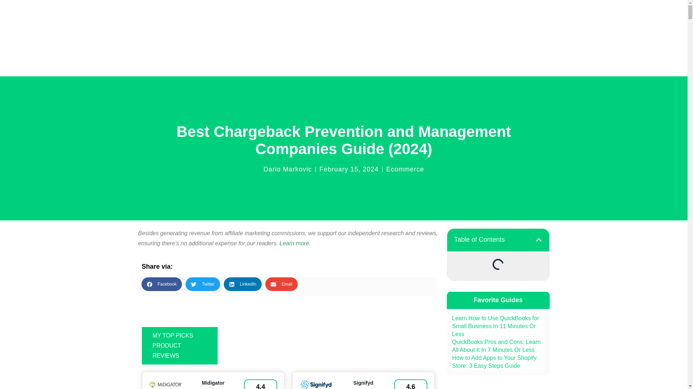 This screenshot has height=389, width=693. I want to click on February 15, 2024, so click(349, 169).